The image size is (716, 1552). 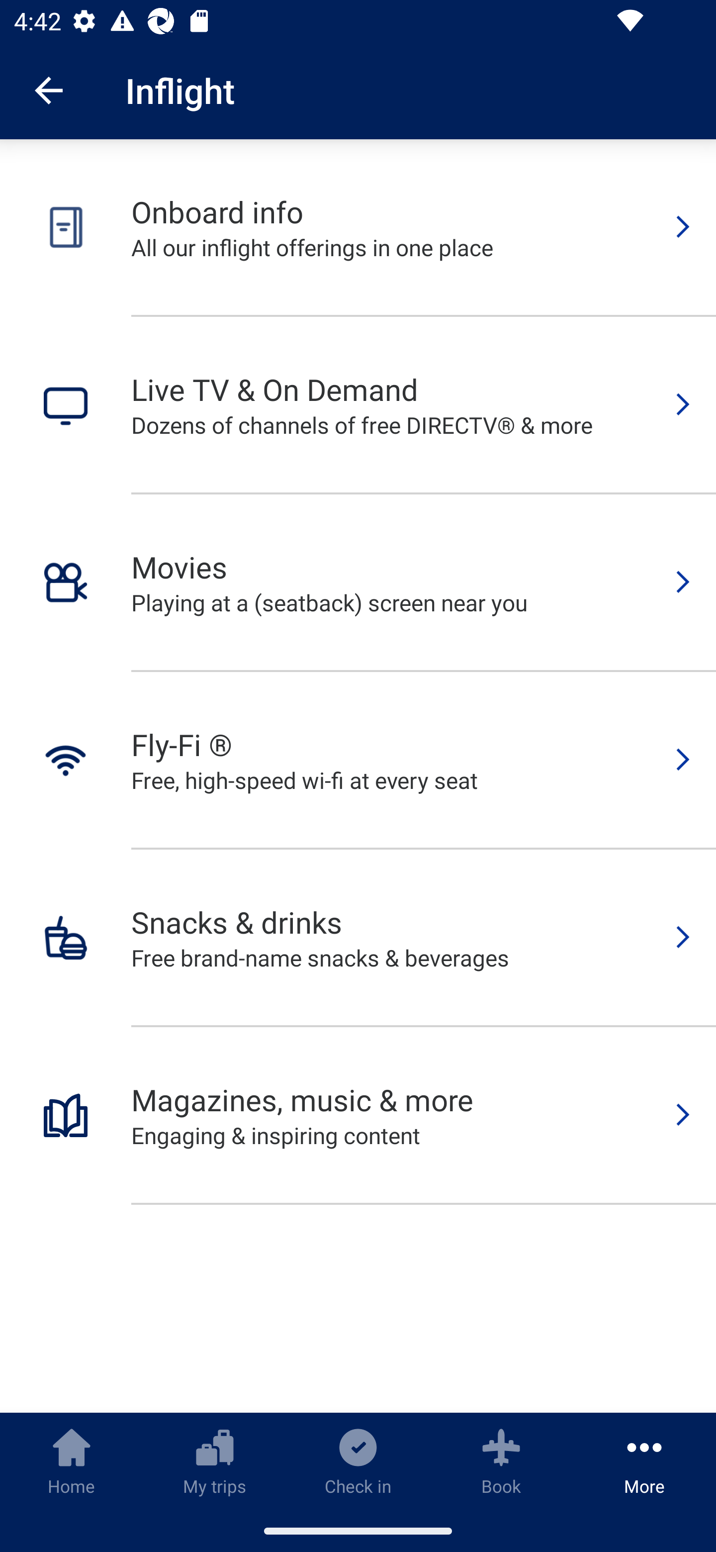 What do you see at coordinates (72, 1461) in the screenshot?
I see `Home` at bounding box center [72, 1461].